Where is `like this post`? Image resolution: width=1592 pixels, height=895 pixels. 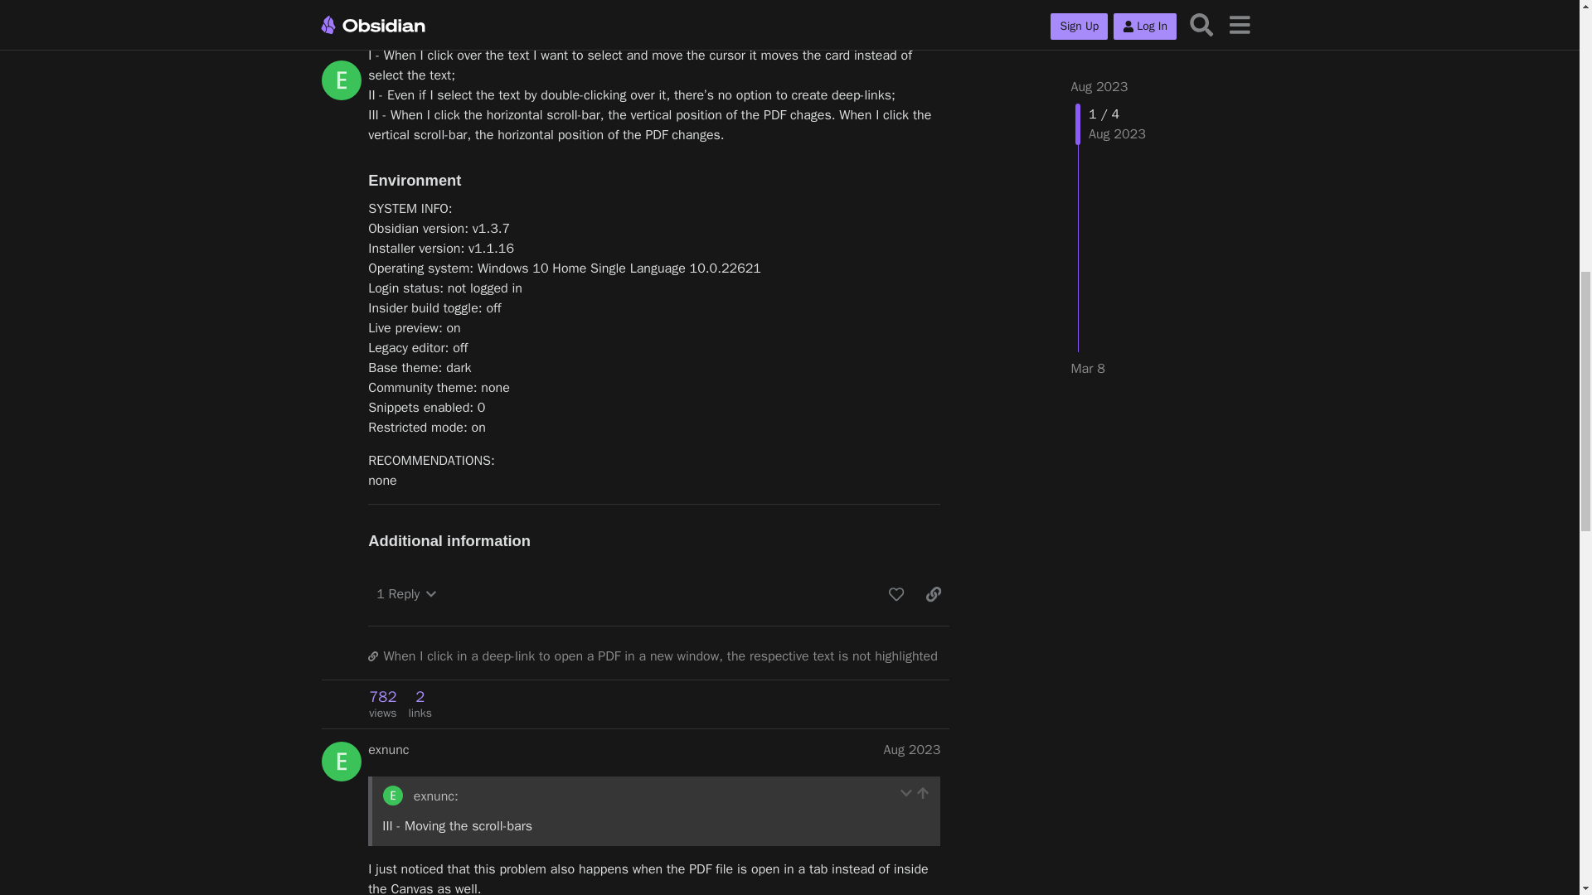
like this post is located at coordinates (895, 593).